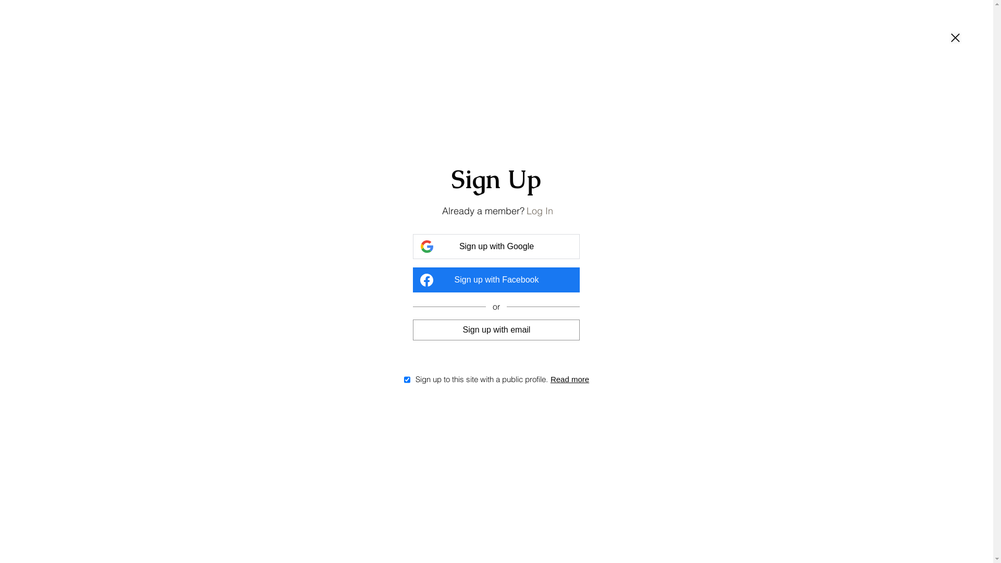  Describe the element at coordinates (540, 211) in the screenshot. I see `Log In` at that location.